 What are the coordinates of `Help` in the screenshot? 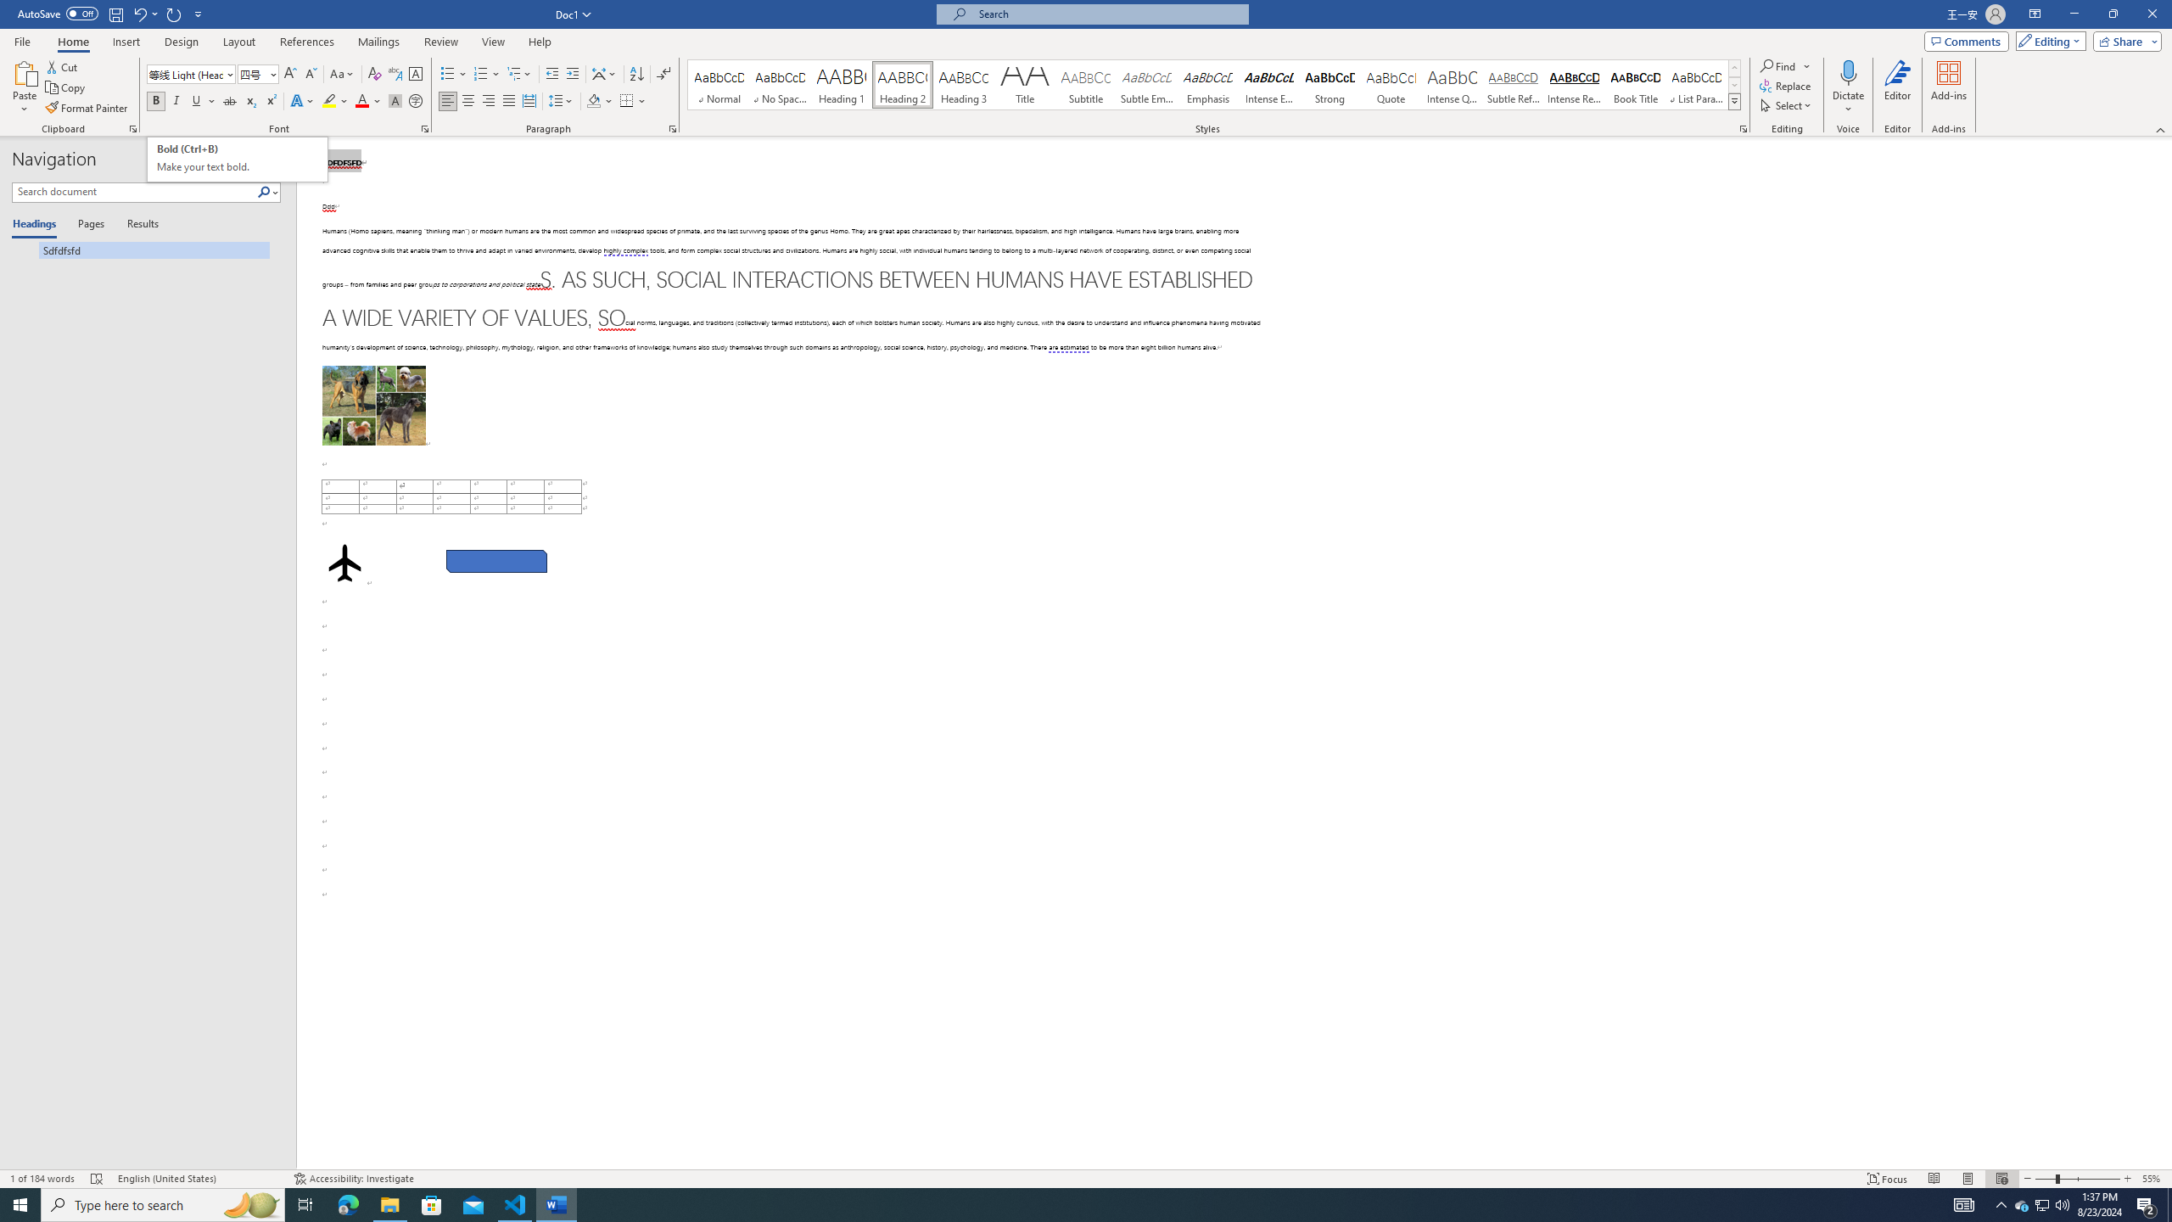 It's located at (540, 42).